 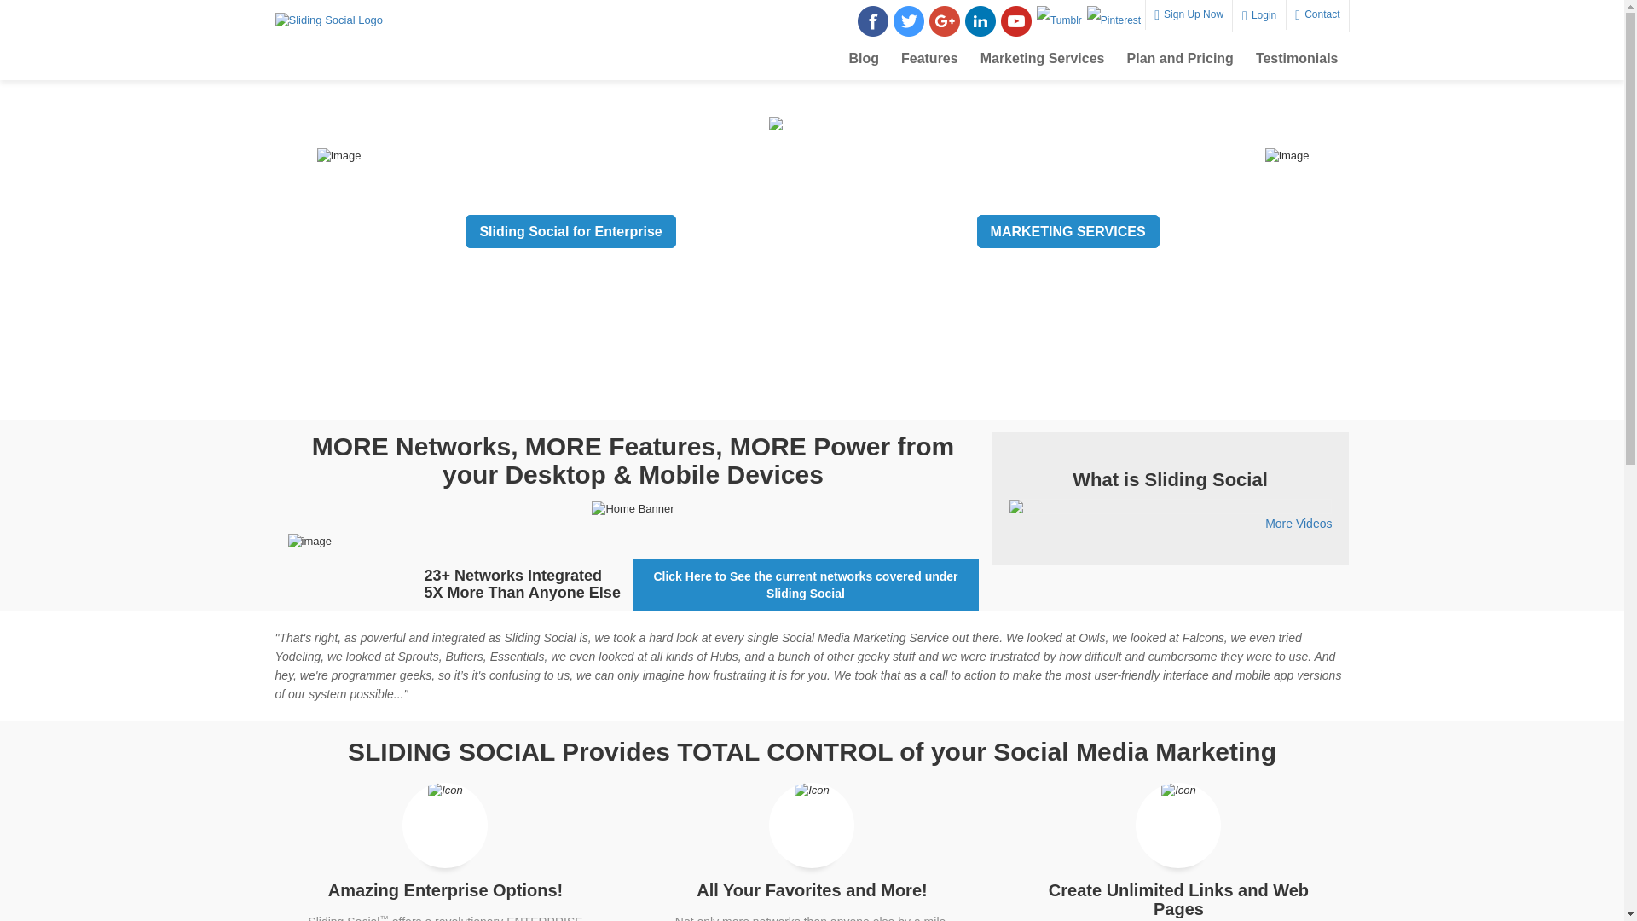 What do you see at coordinates (1189, 14) in the screenshot?
I see `Sign Up Now` at bounding box center [1189, 14].